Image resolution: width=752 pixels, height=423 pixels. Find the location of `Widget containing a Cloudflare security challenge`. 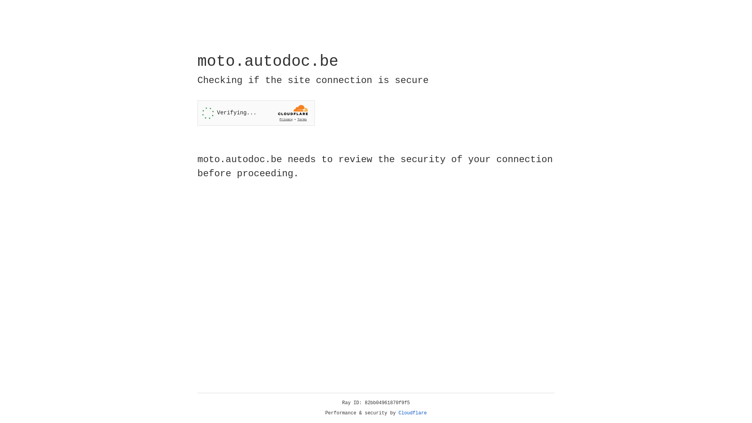

Widget containing a Cloudflare security challenge is located at coordinates (256, 113).